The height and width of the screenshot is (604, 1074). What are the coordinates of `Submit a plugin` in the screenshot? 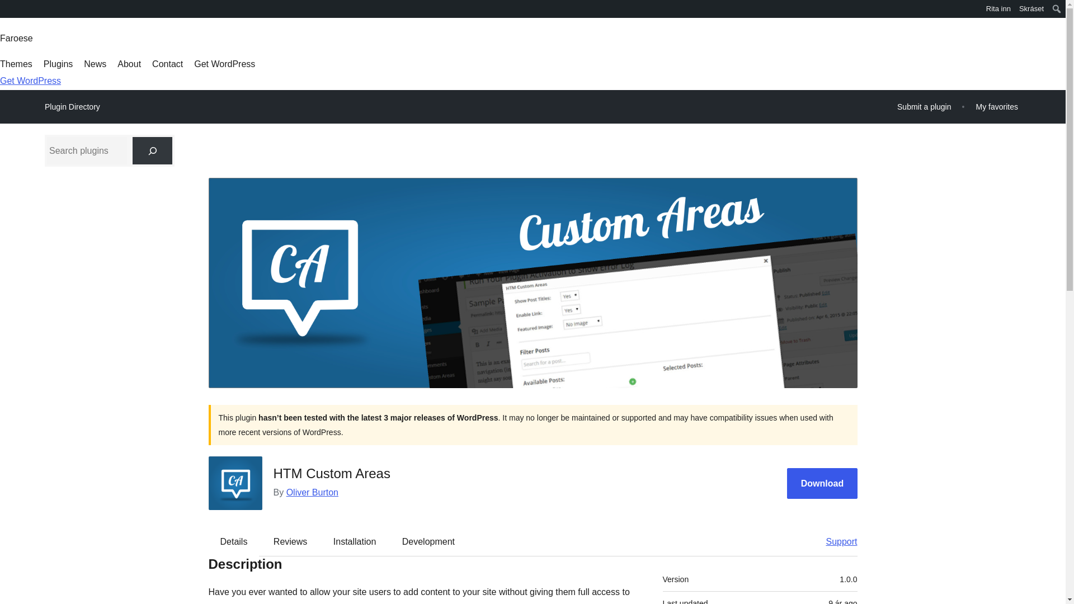 It's located at (924, 106).